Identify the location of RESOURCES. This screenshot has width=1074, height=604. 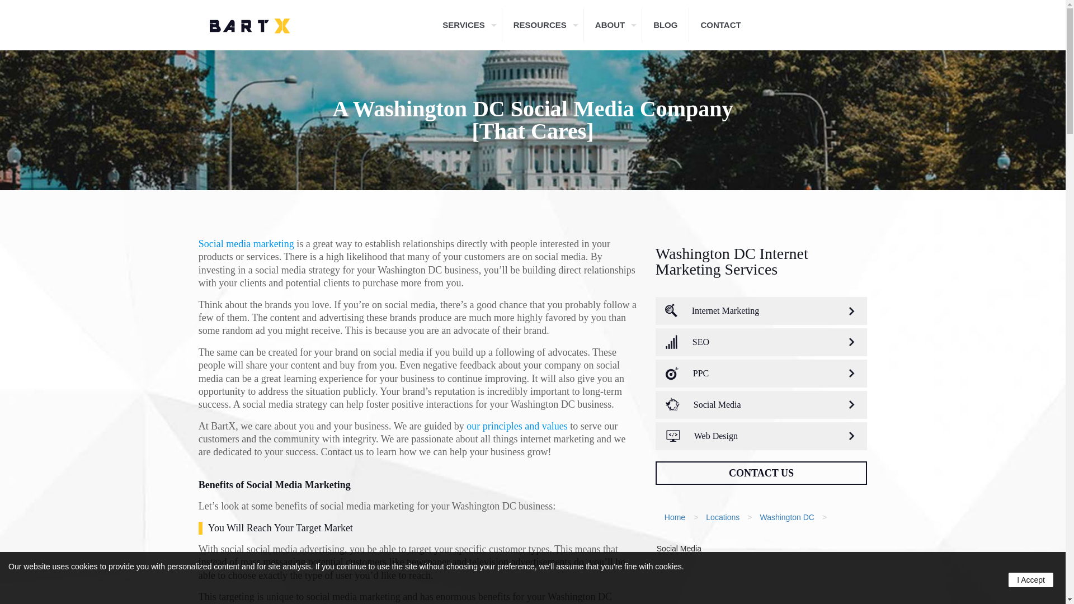
(543, 25).